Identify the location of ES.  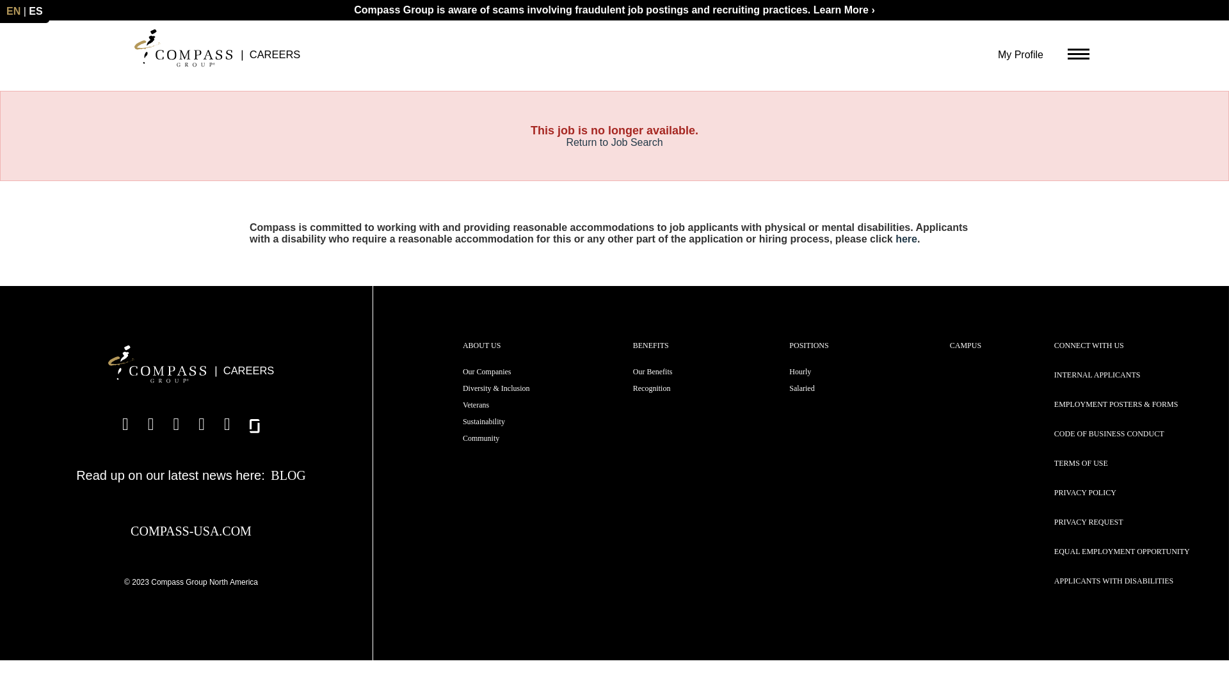
(35, 10).